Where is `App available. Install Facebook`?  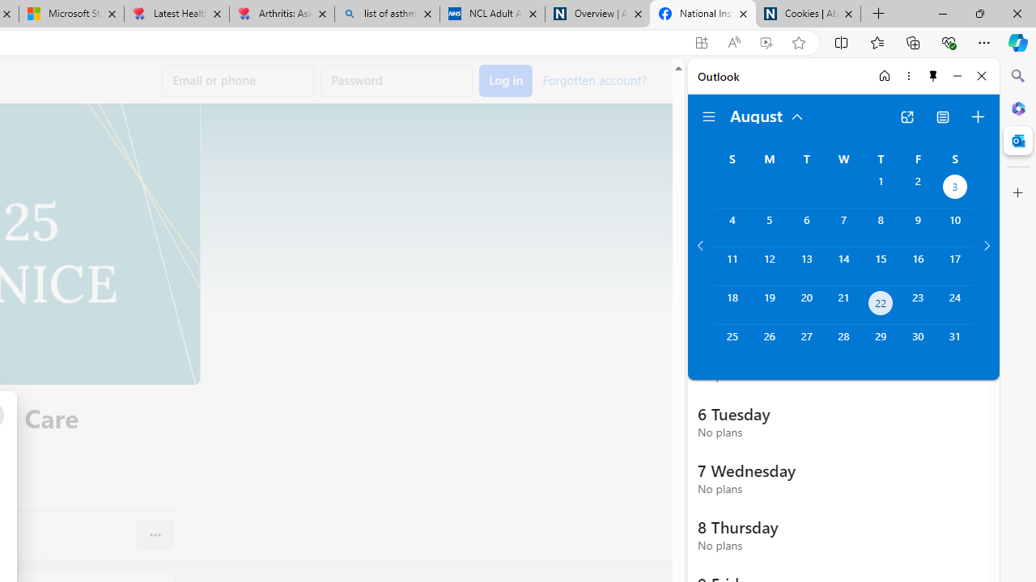 App available. Install Facebook is located at coordinates (702, 43).